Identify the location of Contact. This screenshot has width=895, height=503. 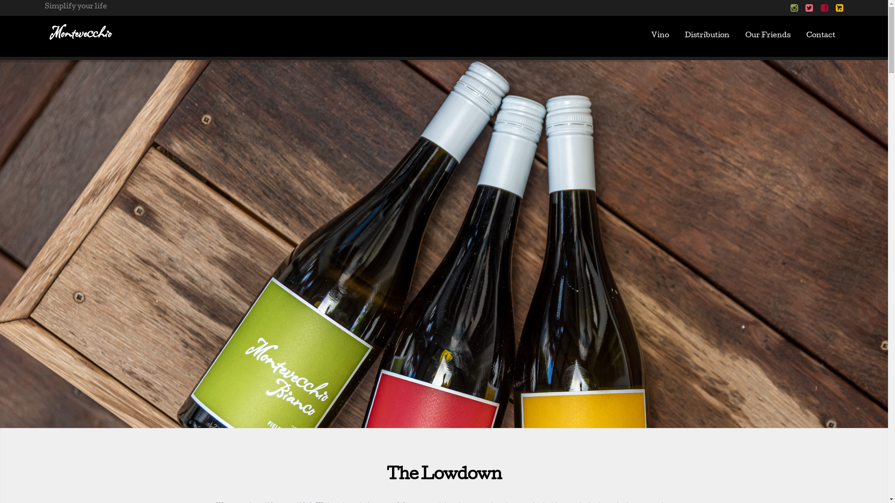
(821, 36).